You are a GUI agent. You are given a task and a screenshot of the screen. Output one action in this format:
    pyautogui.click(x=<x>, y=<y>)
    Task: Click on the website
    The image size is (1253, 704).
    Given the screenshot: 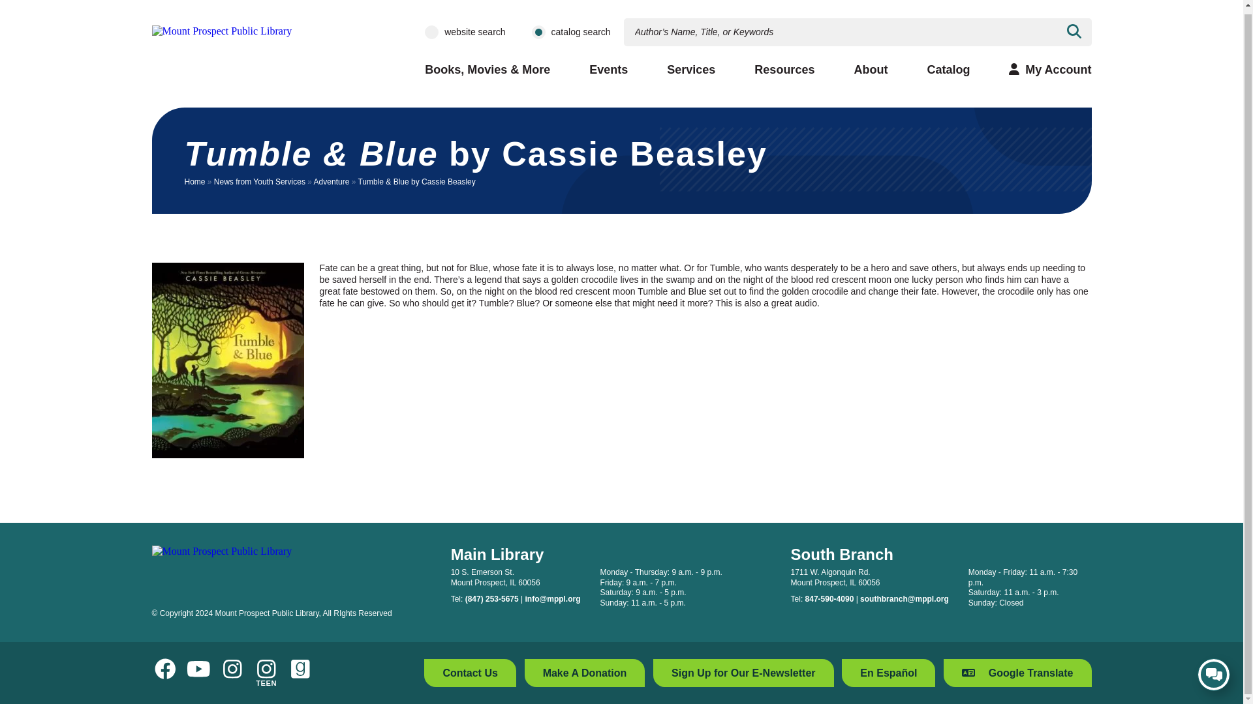 What is the action you would take?
    pyautogui.click(x=431, y=32)
    